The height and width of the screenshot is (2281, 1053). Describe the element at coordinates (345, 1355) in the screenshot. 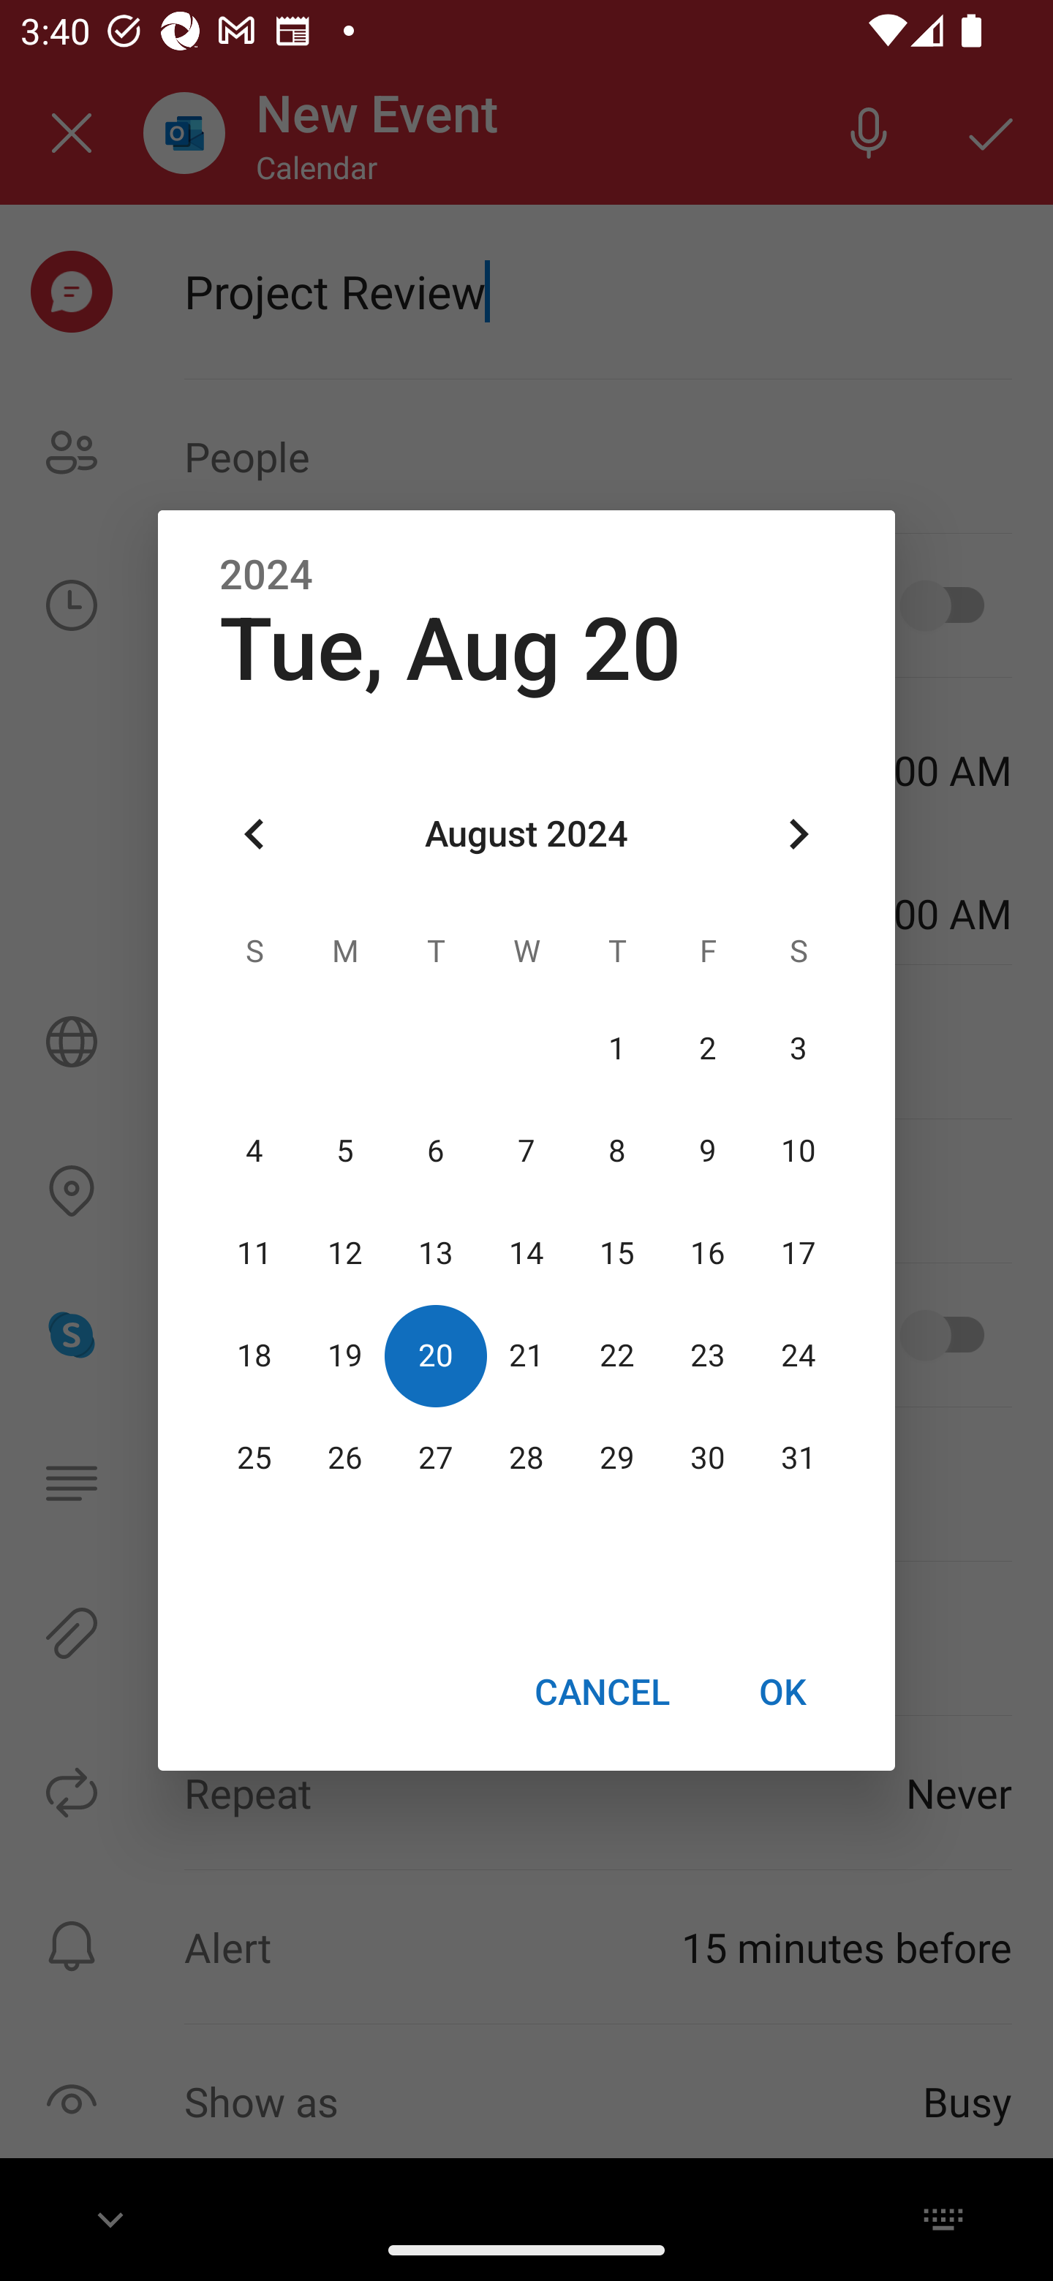

I see `19 19 August 2024` at that location.